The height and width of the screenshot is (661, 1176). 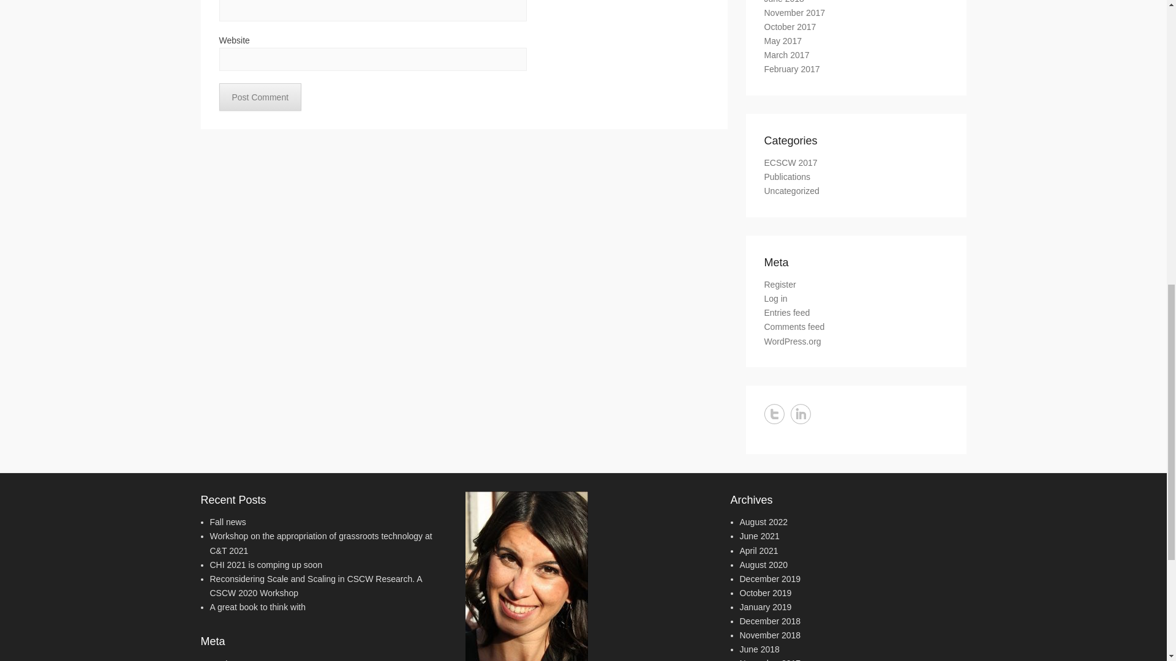 I want to click on LinkedIn, so click(x=800, y=414).